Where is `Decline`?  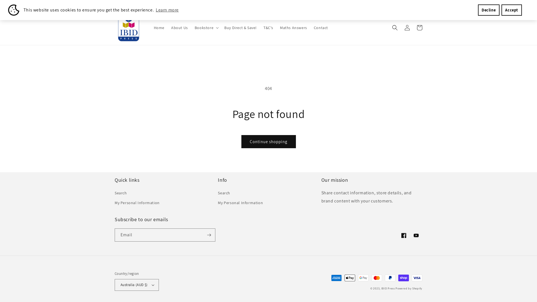
Decline is located at coordinates (489, 10).